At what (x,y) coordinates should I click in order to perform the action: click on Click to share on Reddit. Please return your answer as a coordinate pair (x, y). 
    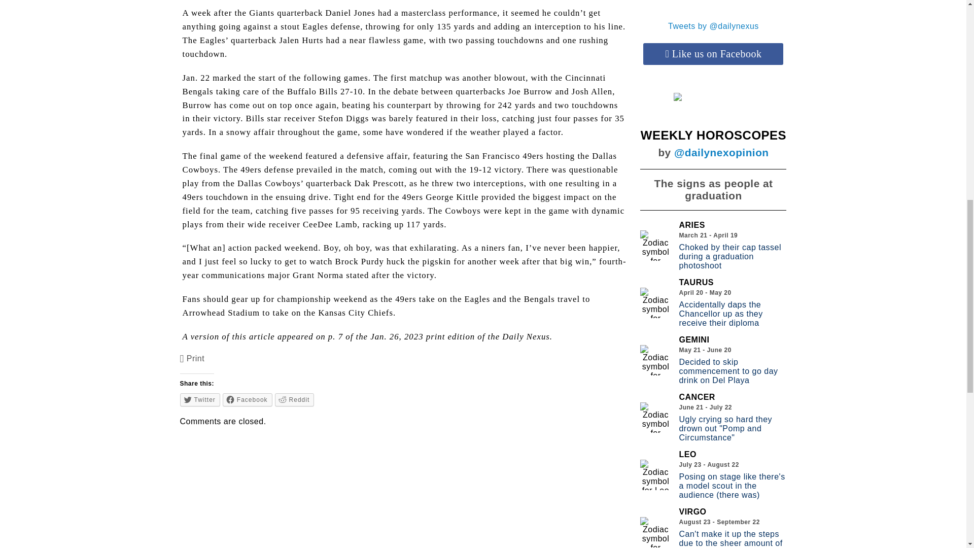
    Looking at the image, I should click on (294, 400).